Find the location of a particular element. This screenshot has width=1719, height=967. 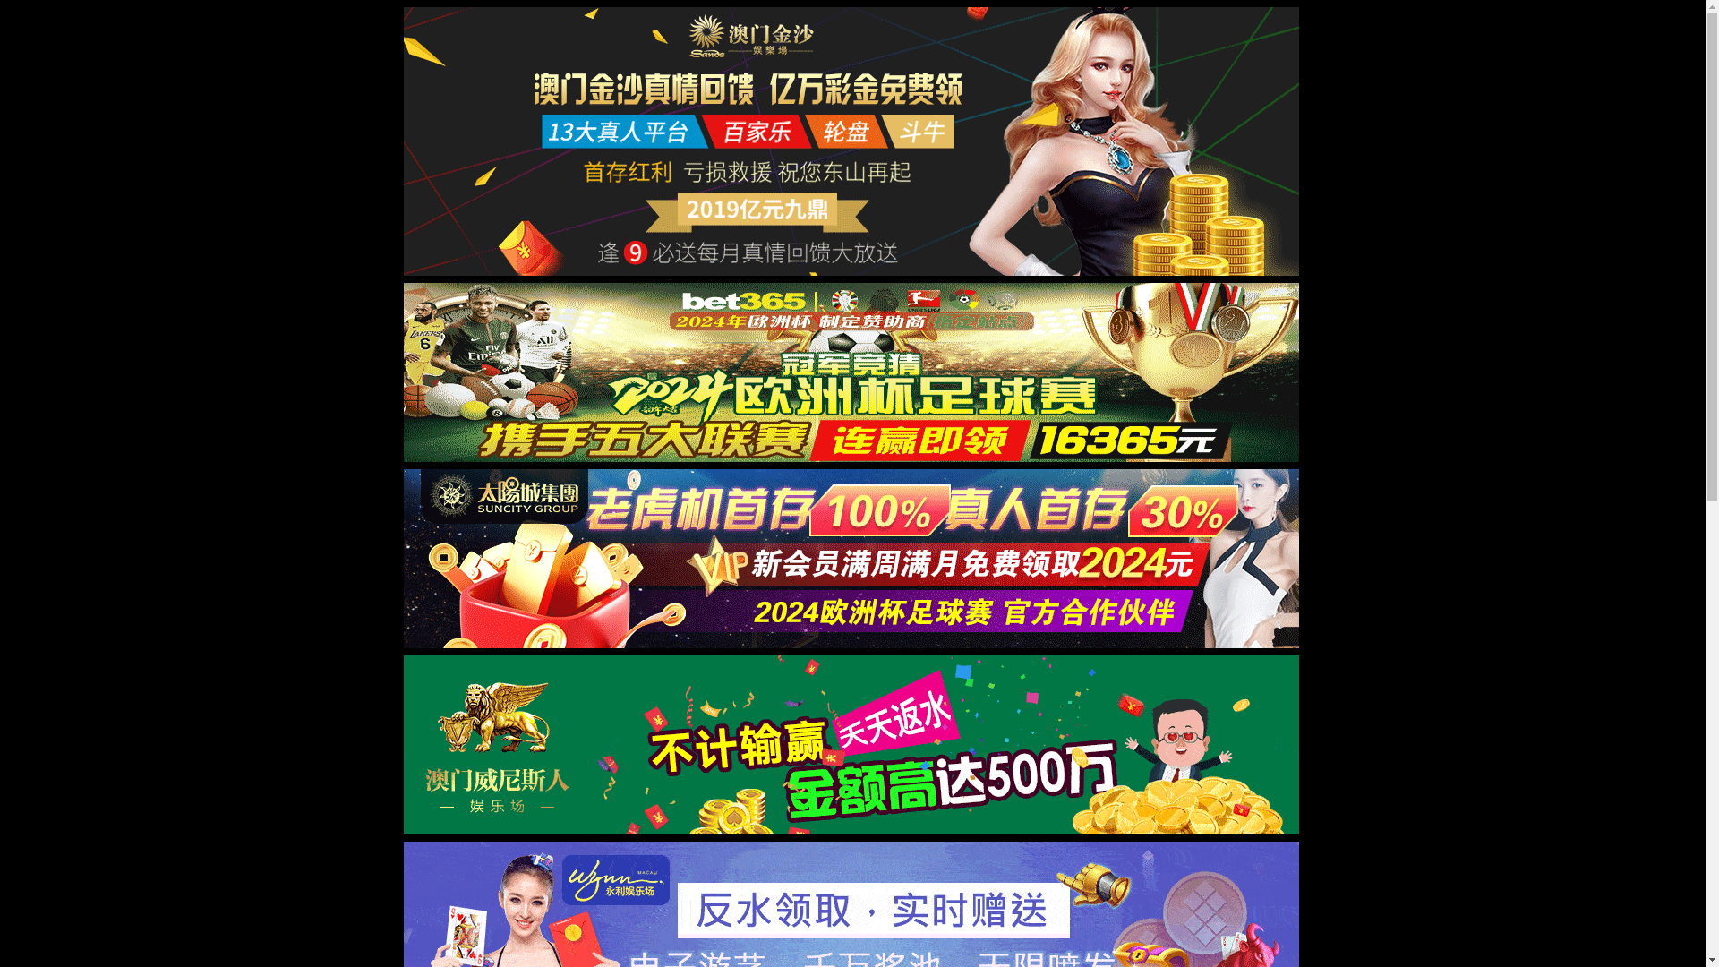

HR is located at coordinates (1341, 37).